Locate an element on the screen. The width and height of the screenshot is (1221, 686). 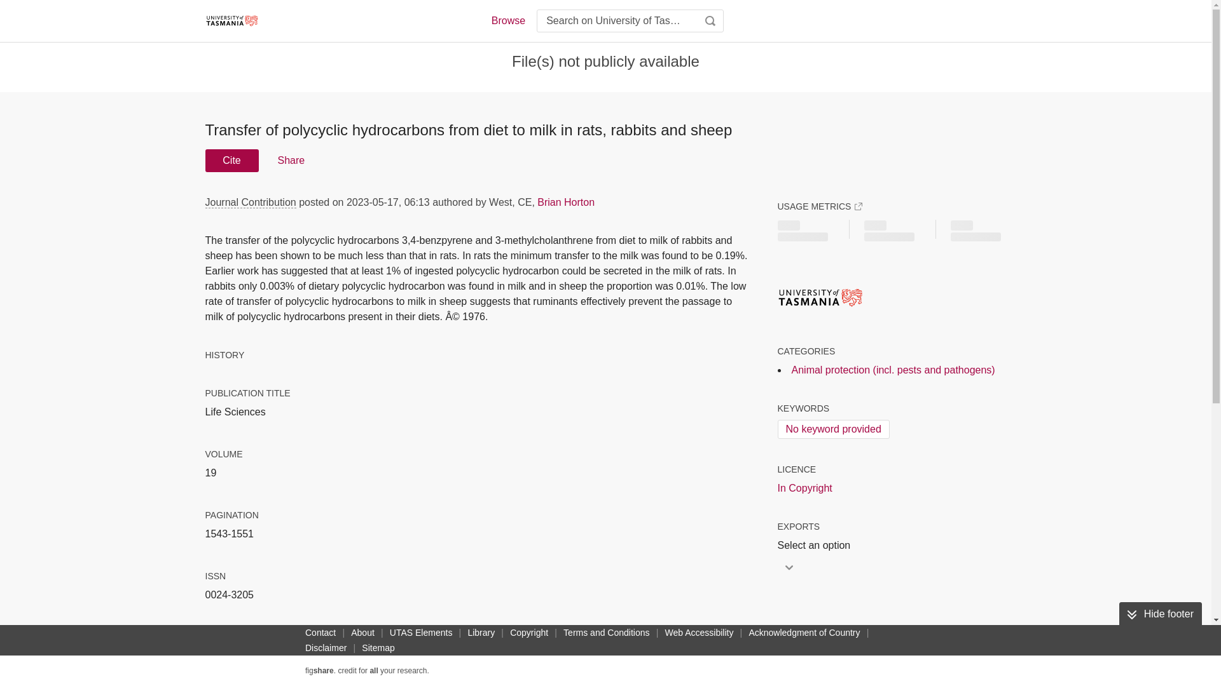
Terms and Conditions is located at coordinates (606, 632).